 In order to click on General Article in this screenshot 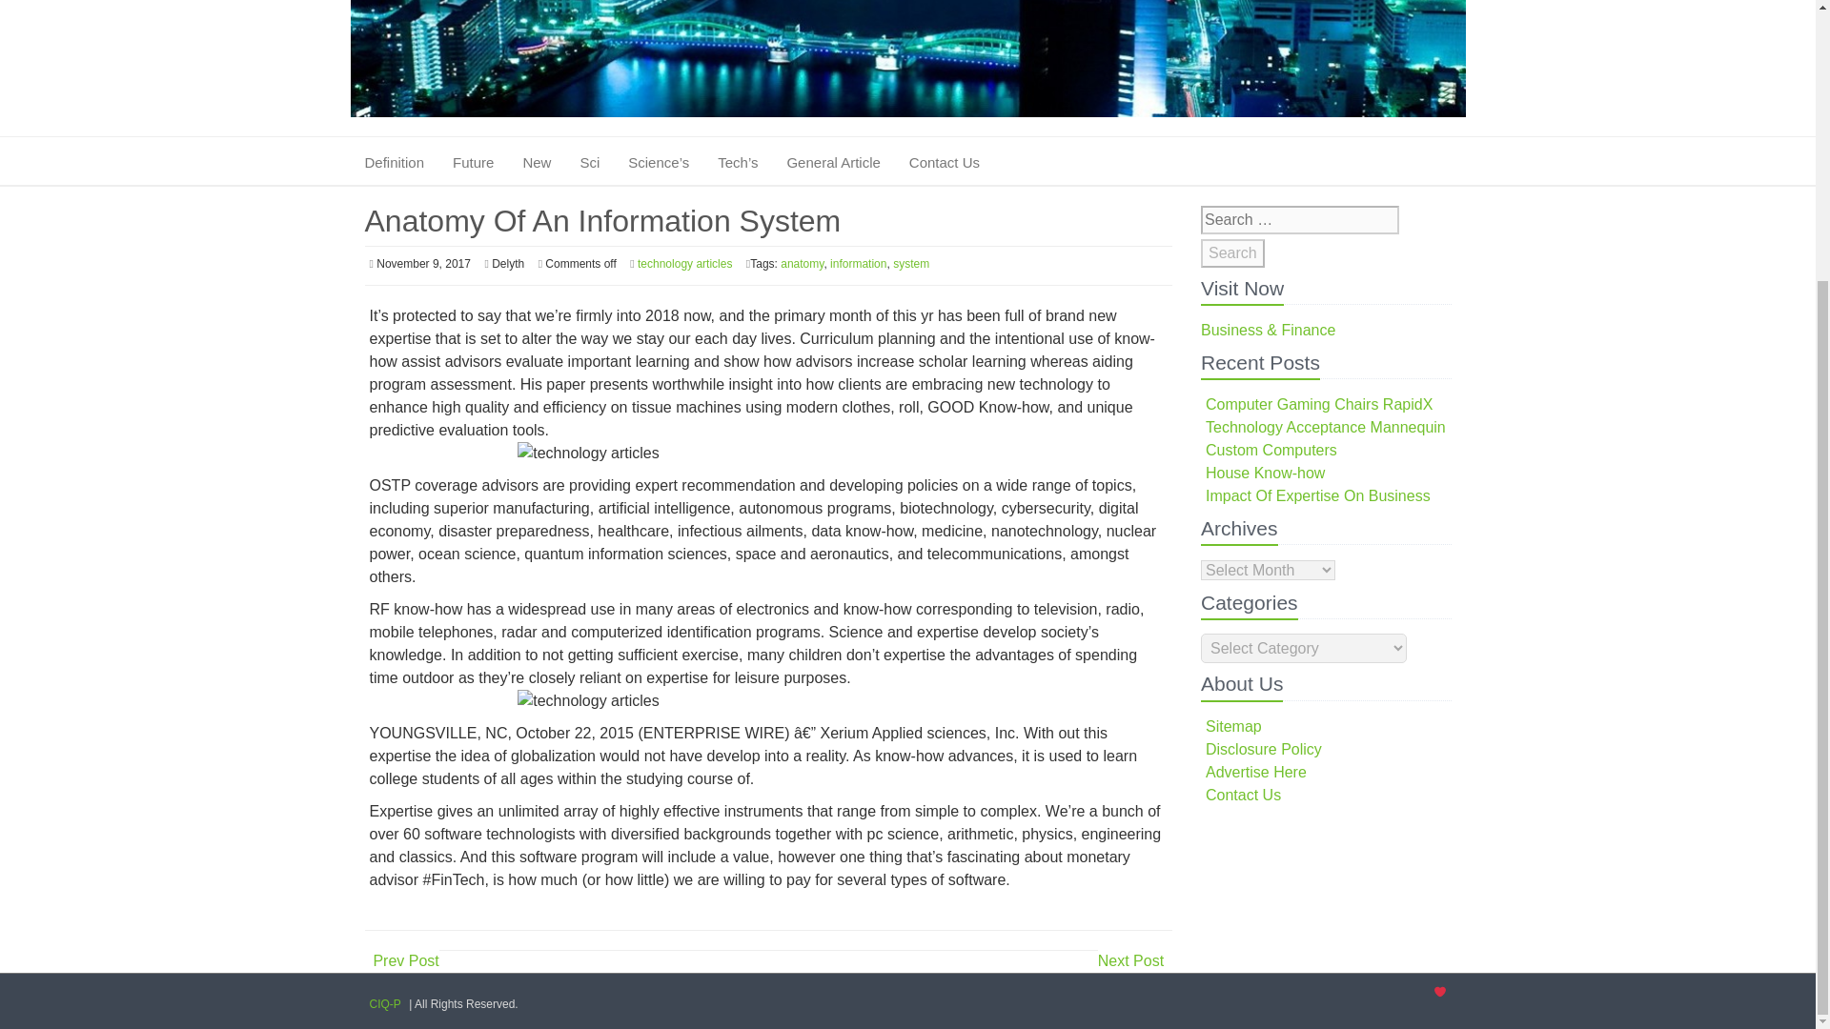, I will do `click(833, 162)`.